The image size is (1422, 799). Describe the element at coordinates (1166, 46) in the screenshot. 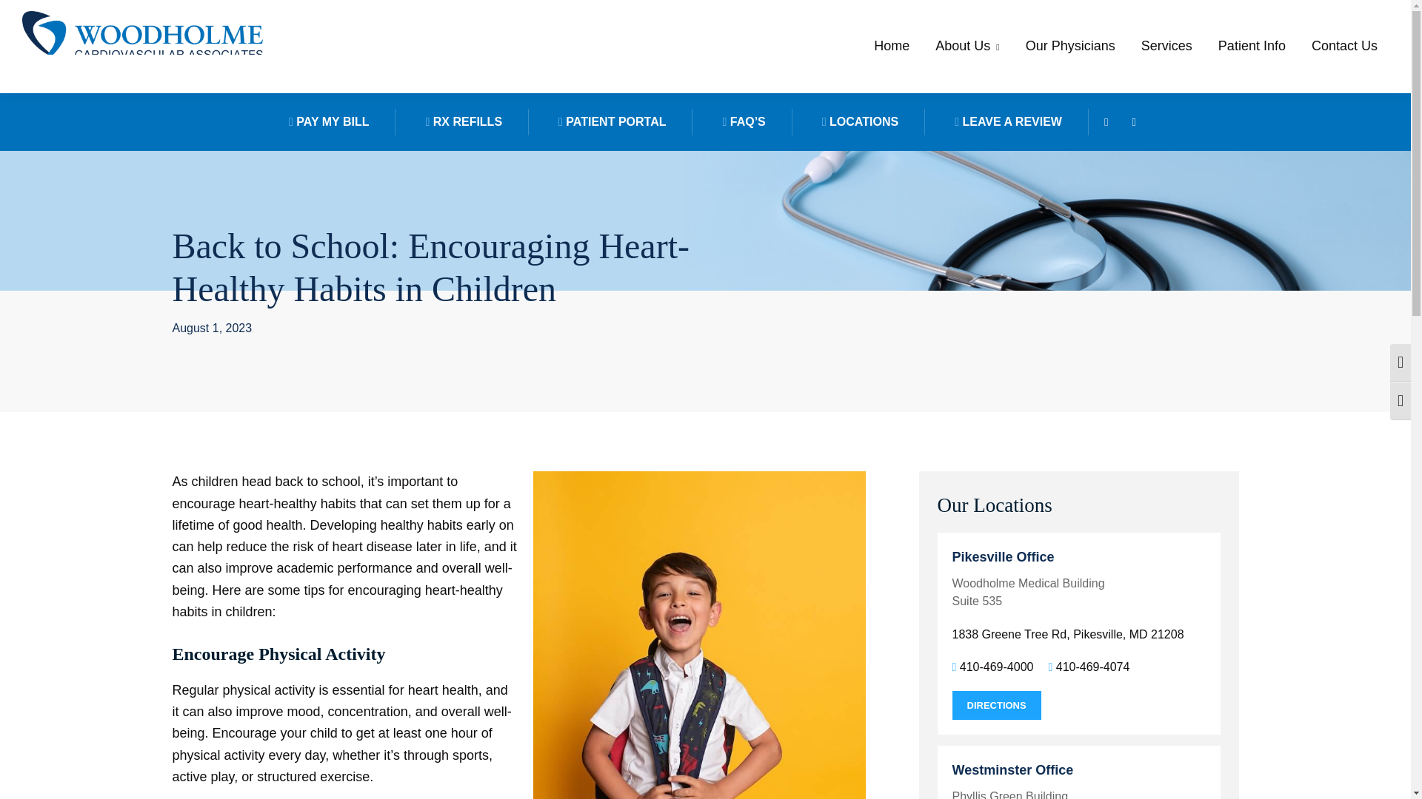

I see `Services` at that location.